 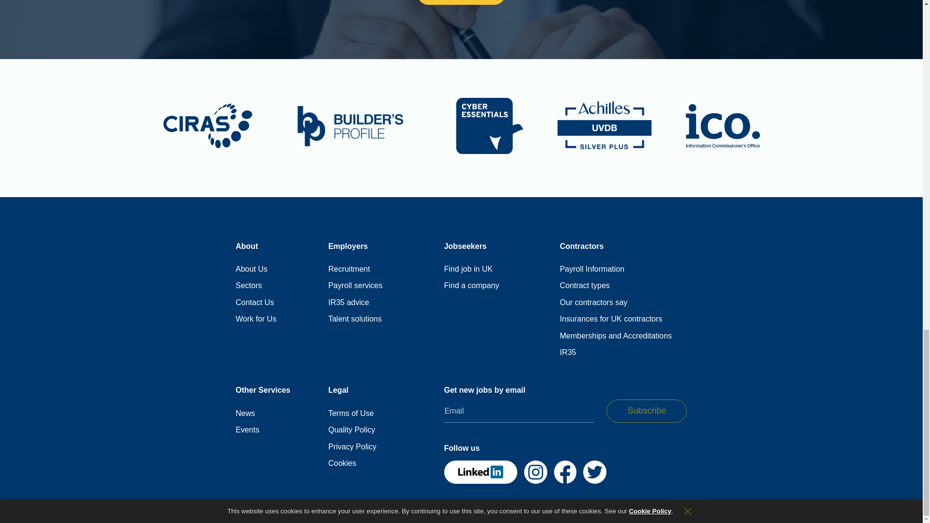 What do you see at coordinates (351, 414) in the screenshot?
I see `Terms of Use` at bounding box center [351, 414].